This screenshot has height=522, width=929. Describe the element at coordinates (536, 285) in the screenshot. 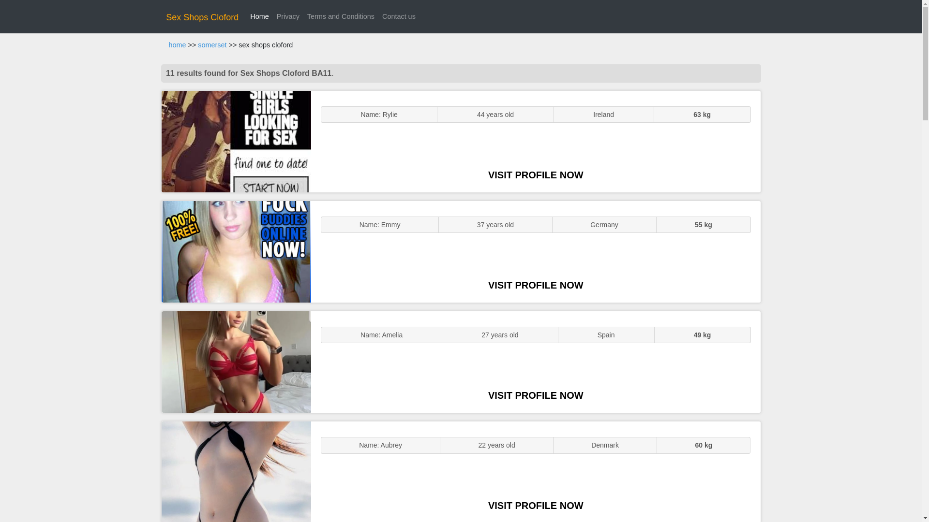

I see `VISIT PROFILE NOW` at that location.